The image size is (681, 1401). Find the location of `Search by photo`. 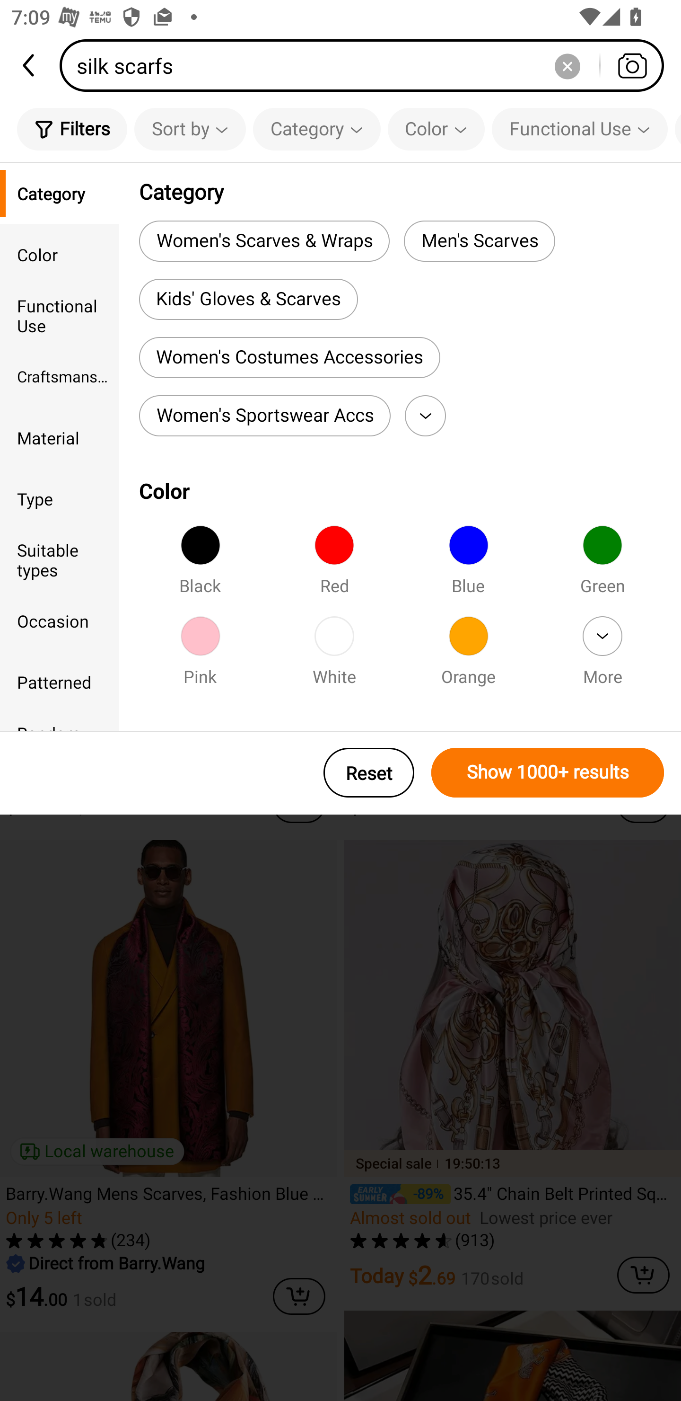

Search by photo is located at coordinates (632, 65).